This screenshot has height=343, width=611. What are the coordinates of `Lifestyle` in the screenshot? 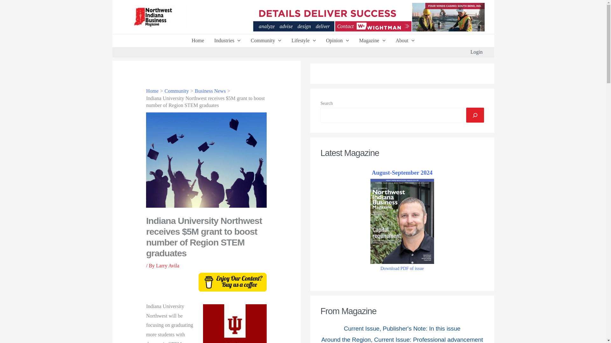 It's located at (304, 41).